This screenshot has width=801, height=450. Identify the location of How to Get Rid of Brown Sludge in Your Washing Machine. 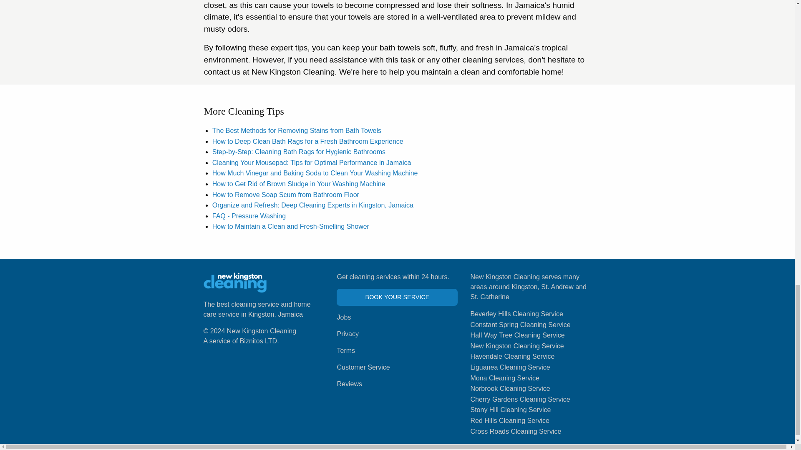
(299, 184).